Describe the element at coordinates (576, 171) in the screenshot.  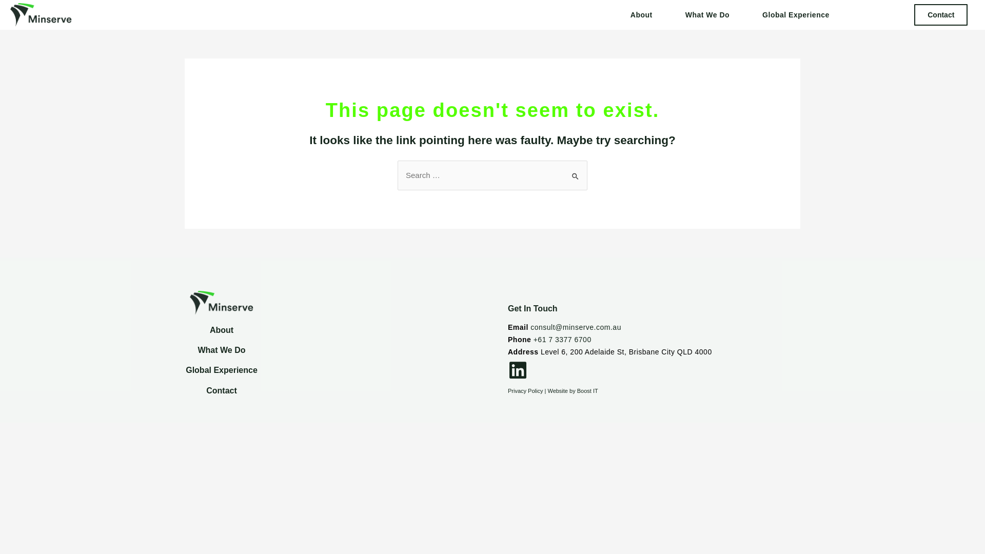
I see `Search` at that location.